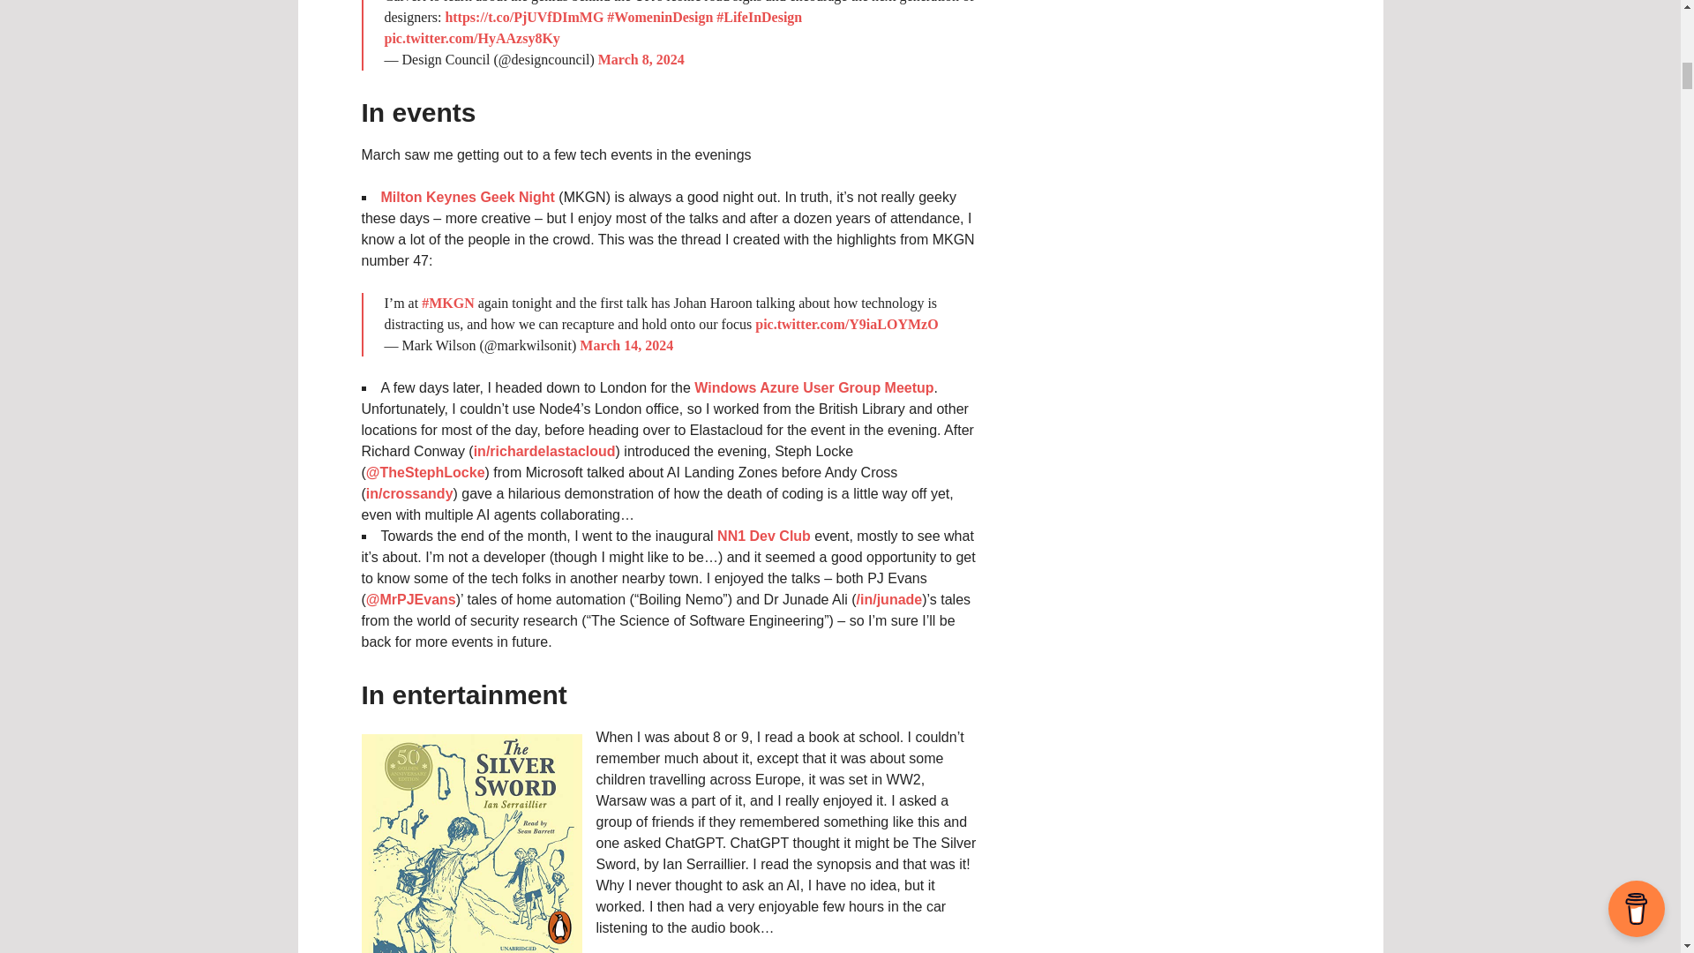 The image size is (1694, 953). What do you see at coordinates (626, 345) in the screenshot?
I see `March 14, 2024` at bounding box center [626, 345].